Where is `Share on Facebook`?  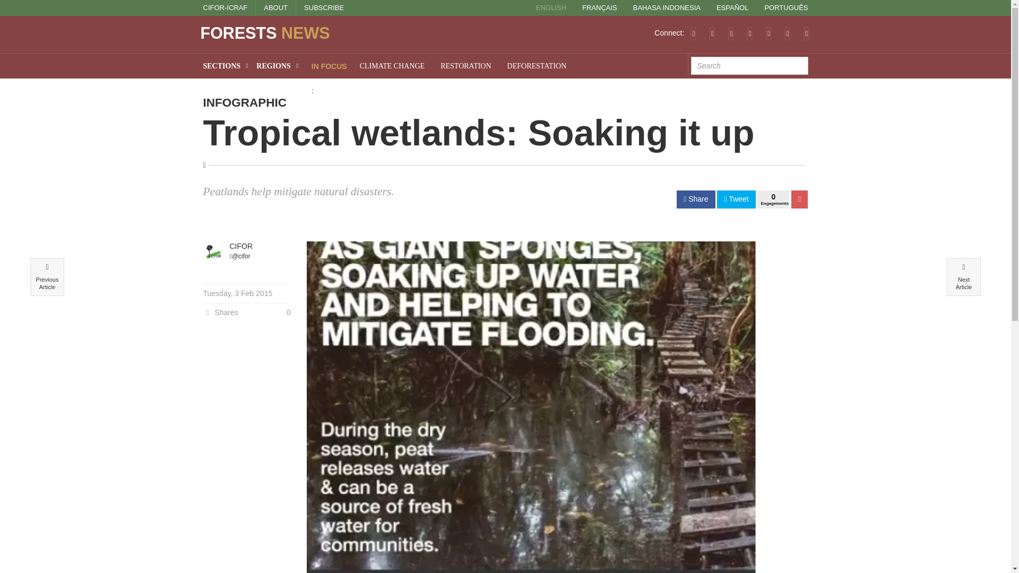 Share on Facebook is located at coordinates (695, 199).